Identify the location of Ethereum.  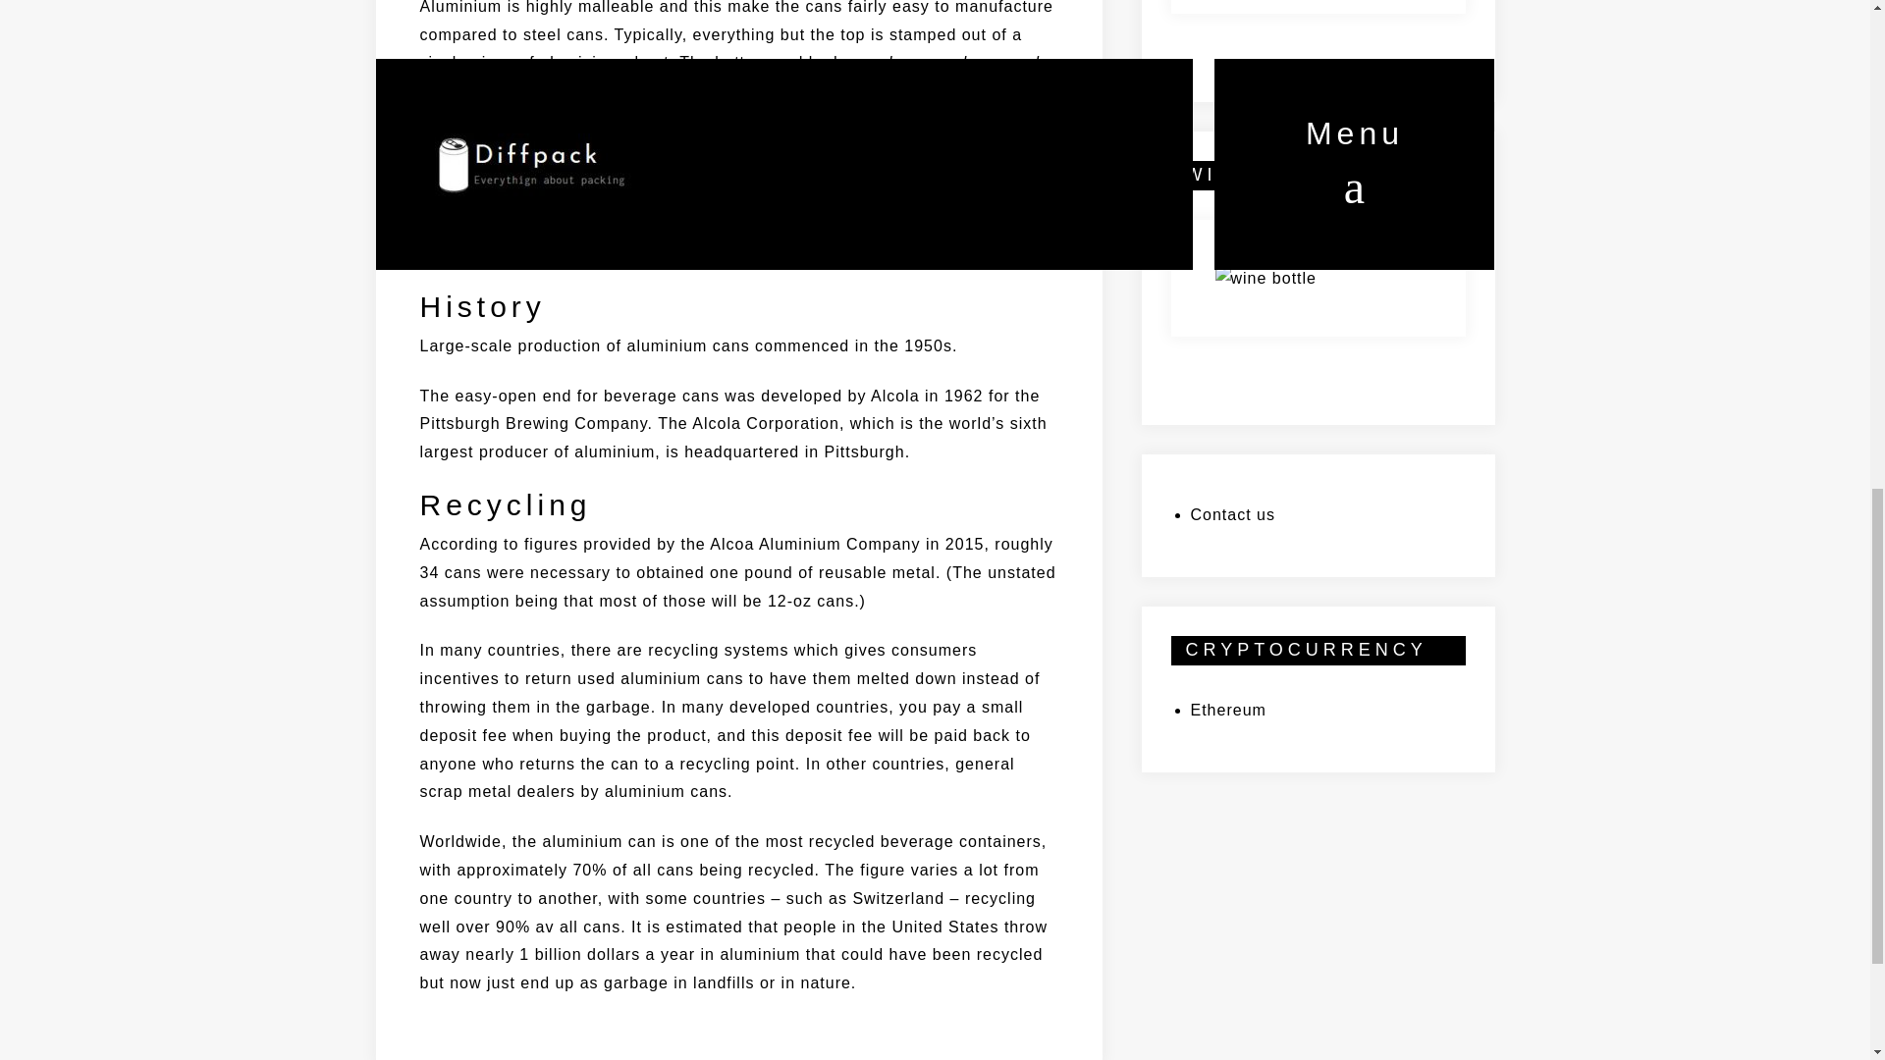
(1227, 710).